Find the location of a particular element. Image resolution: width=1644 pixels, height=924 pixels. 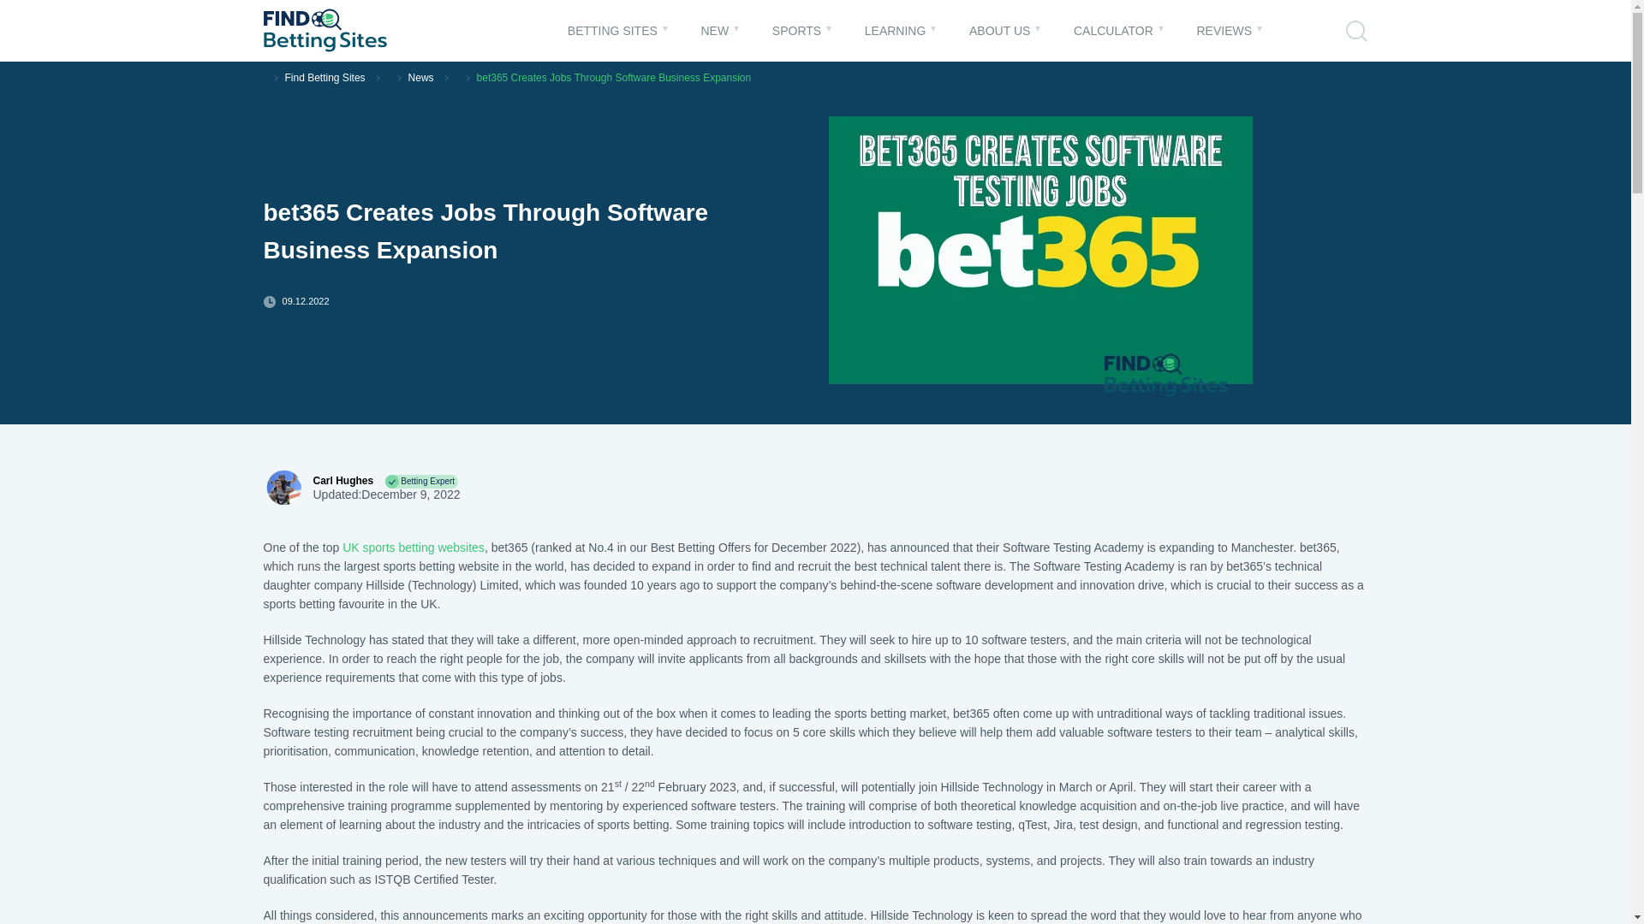

BETTING SITES is located at coordinates (612, 31).